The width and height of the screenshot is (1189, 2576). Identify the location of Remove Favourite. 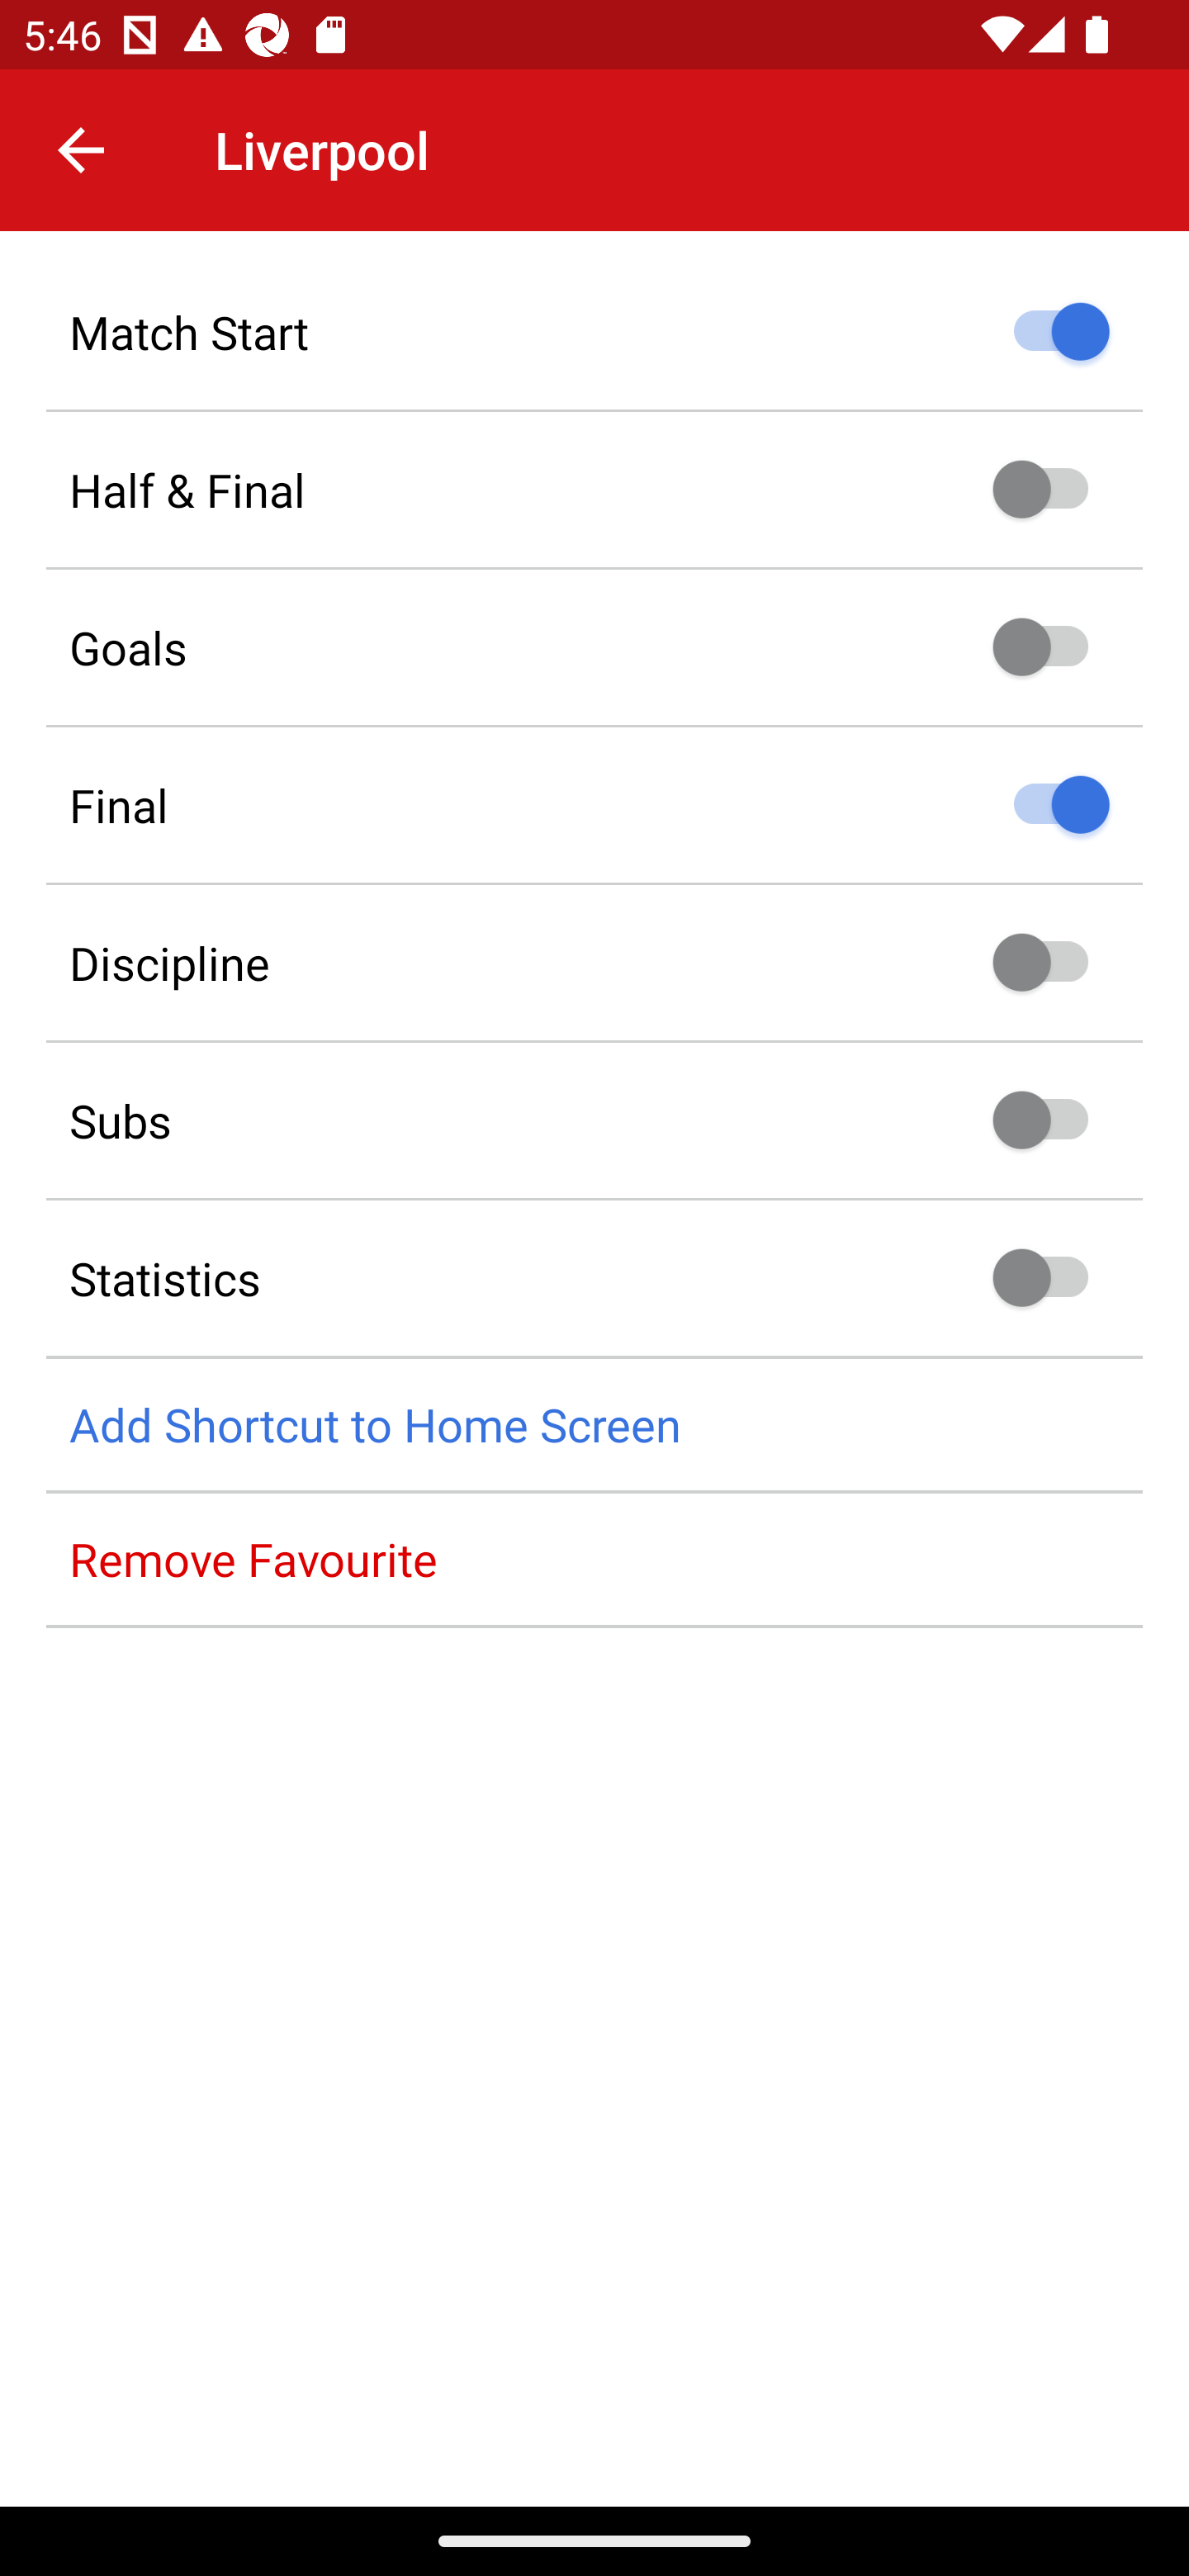
(594, 1559).